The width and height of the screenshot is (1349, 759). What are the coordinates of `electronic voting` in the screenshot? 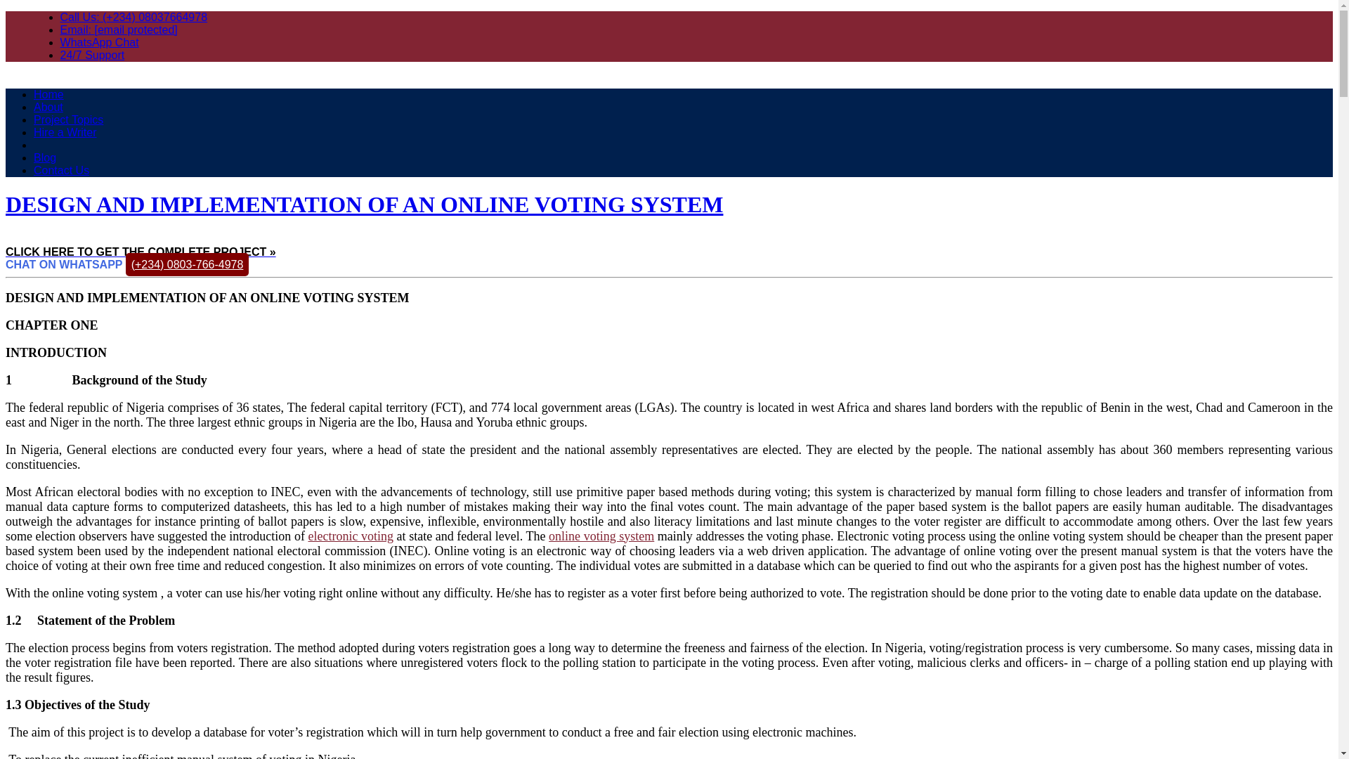 It's located at (350, 536).